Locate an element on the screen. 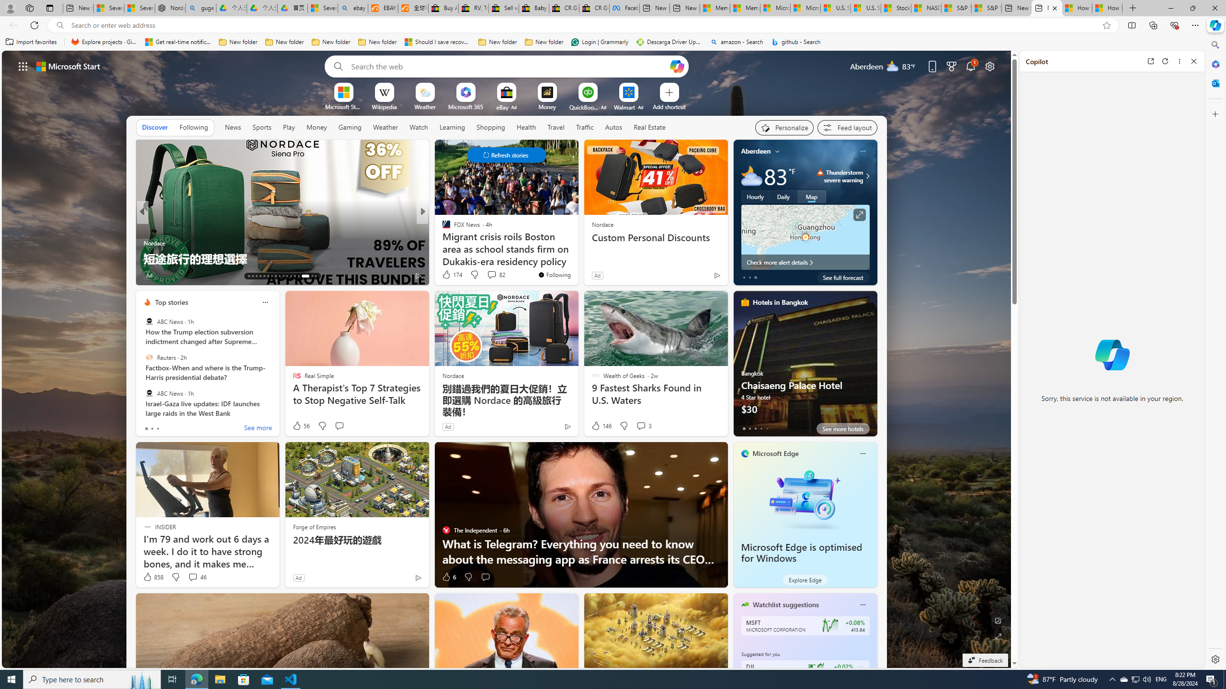 The height and width of the screenshot is (689, 1226). Like is located at coordinates (443, 276).